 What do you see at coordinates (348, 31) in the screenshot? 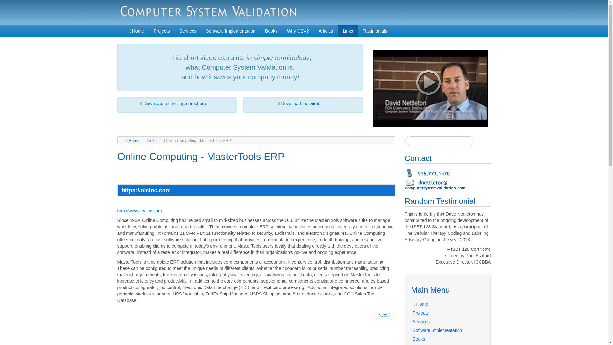
I see `Links` at bounding box center [348, 31].